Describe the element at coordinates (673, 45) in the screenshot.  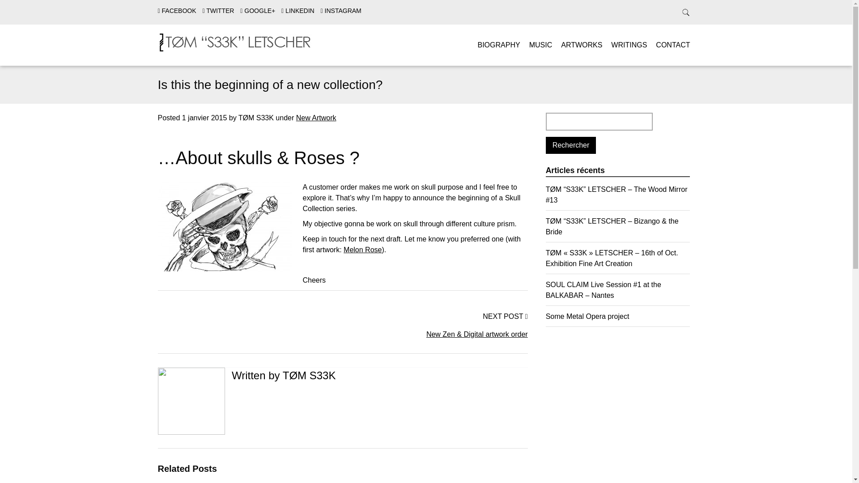
I see `CONTACT` at that location.